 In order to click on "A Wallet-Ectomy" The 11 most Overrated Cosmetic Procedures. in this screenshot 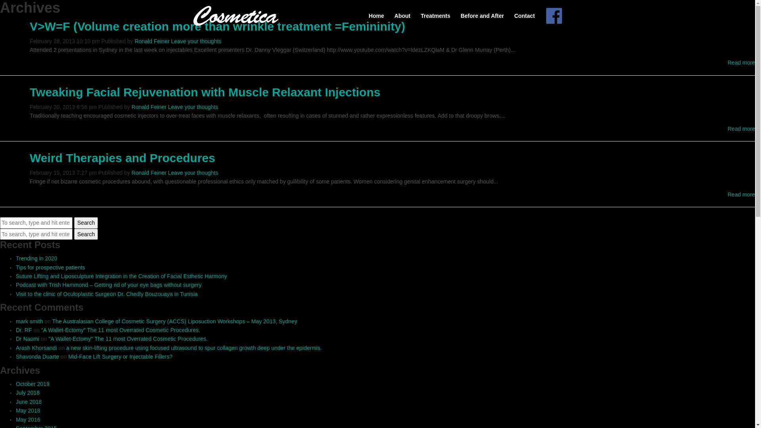, I will do `click(128, 339)`.